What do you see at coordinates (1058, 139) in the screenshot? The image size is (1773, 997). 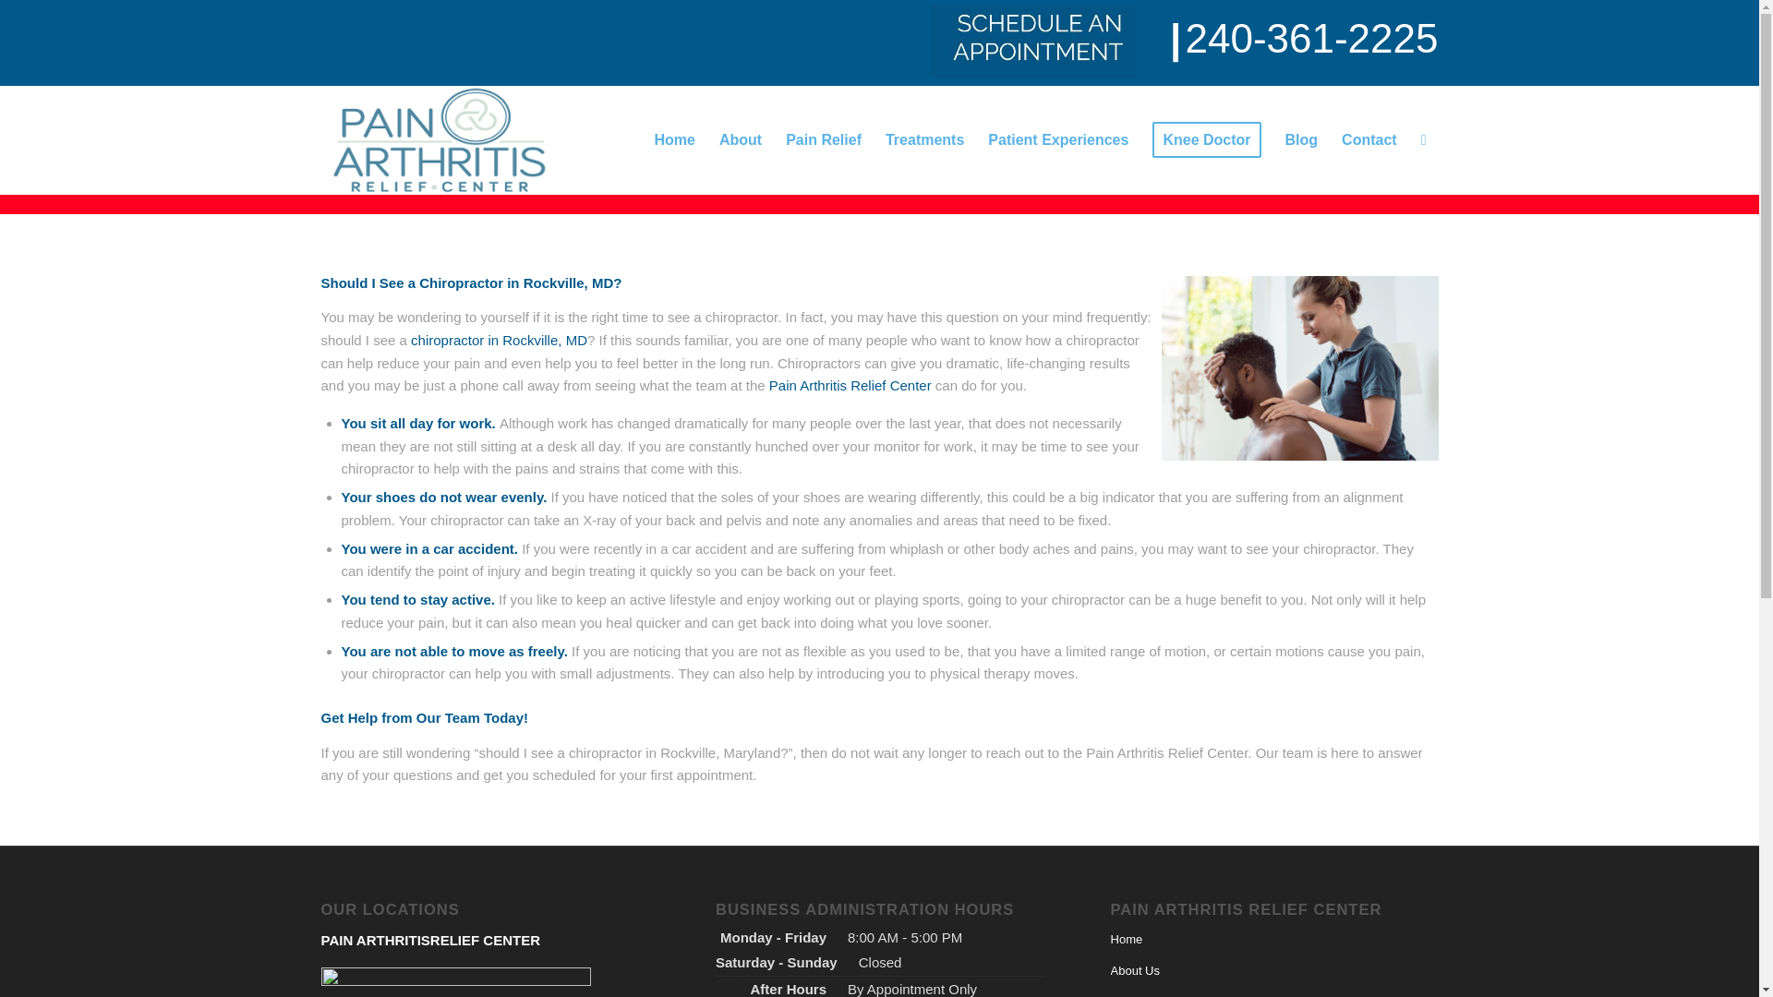 I see `Patient Experiences` at bounding box center [1058, 139].